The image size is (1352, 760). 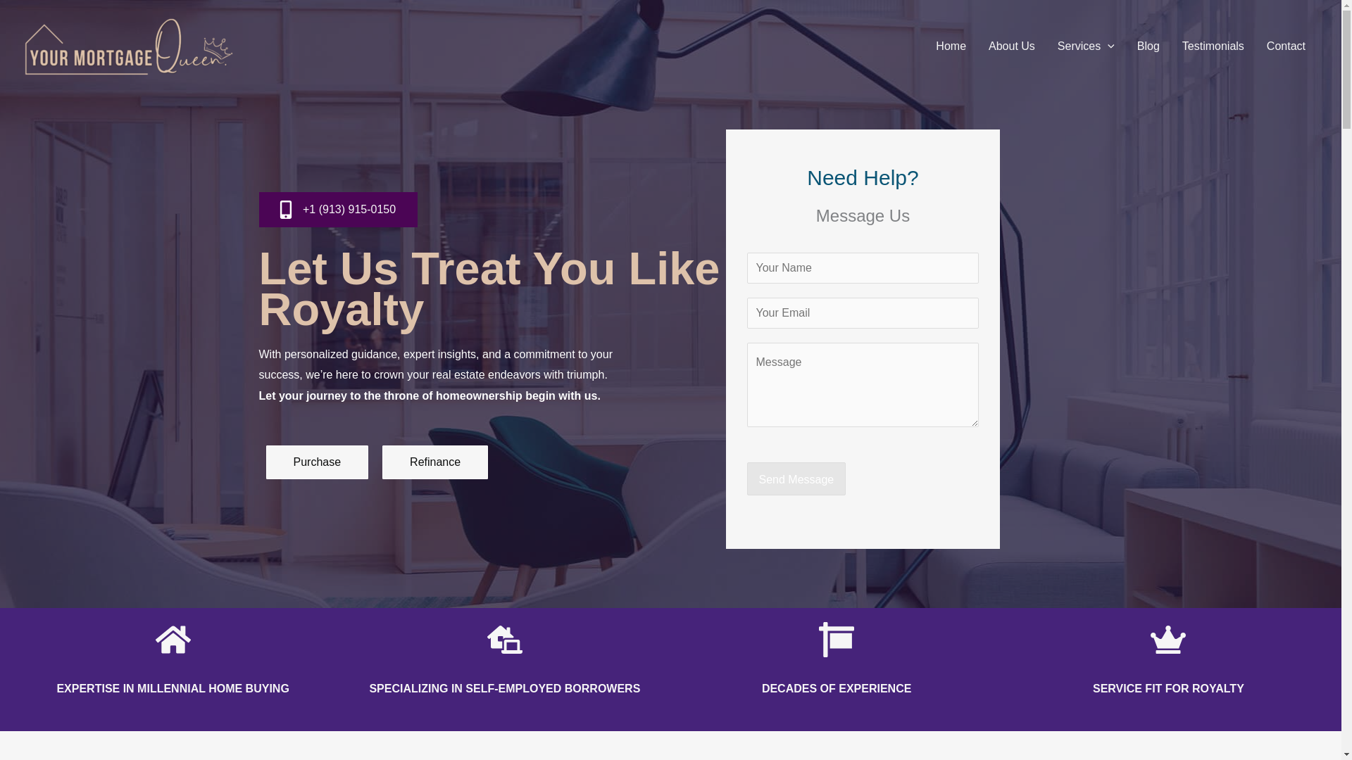 I want to click on Home, so click(x=951, y=46).